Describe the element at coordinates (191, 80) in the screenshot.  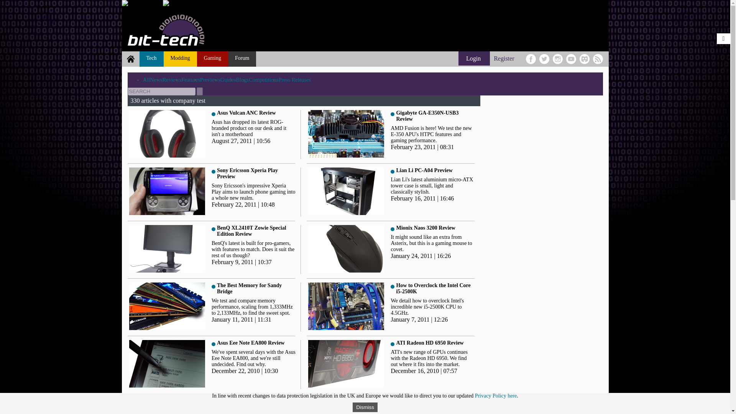
I see `Features` at that location.